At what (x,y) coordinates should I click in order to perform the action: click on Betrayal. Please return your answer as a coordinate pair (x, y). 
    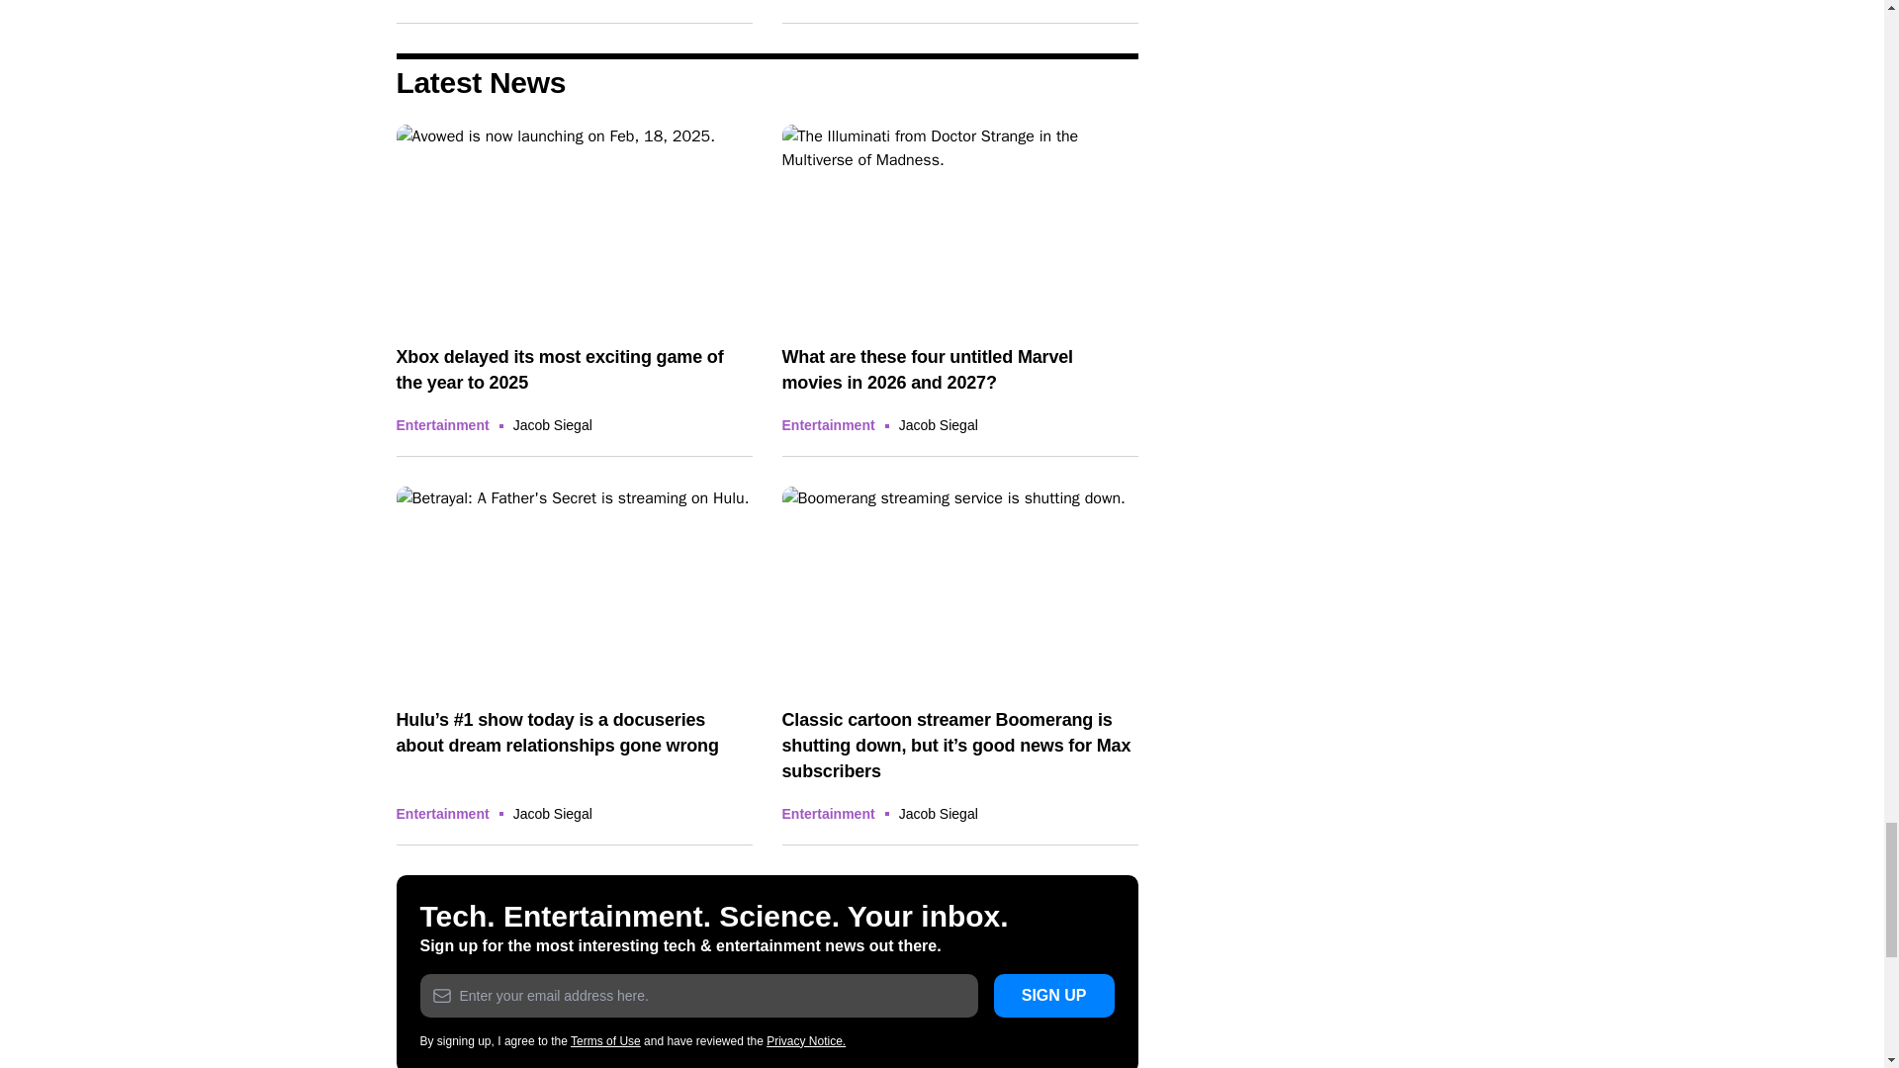
    Looking at the image, I should click on (574, 587).